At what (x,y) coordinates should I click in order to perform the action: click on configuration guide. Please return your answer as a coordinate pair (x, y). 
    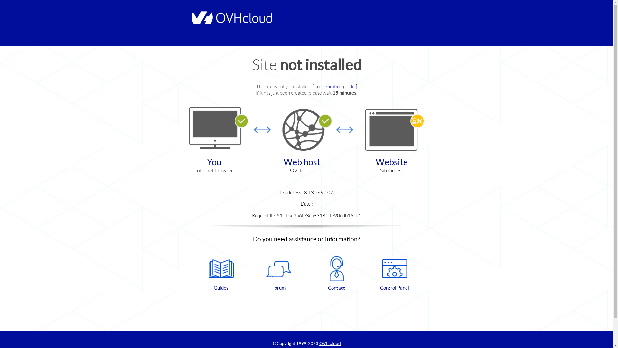
    Looking at the image, I should click on (335, 86).